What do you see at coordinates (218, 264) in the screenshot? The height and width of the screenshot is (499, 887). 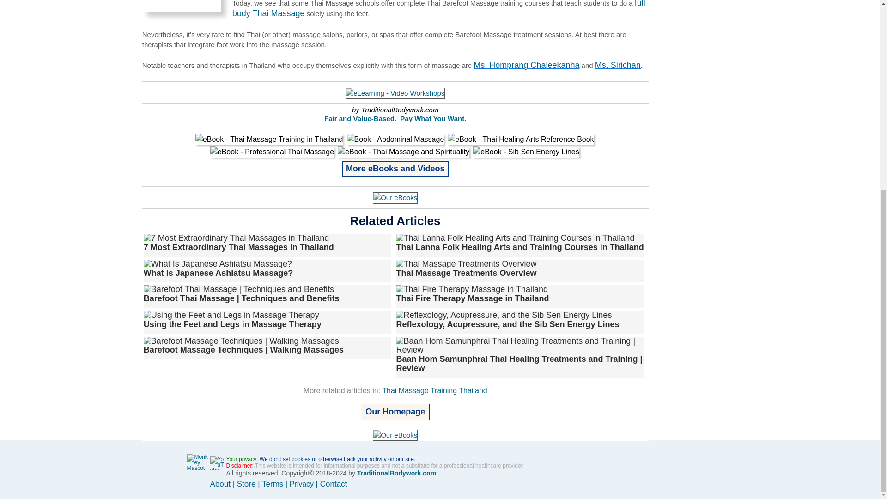 I see `What Is Japanese Ashiatsu Massage?` at bounding box center [218, 264].